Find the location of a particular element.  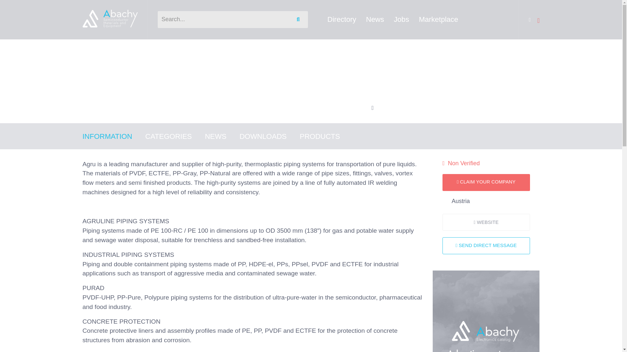

Other Equipment is located at coordinates (214, 48).